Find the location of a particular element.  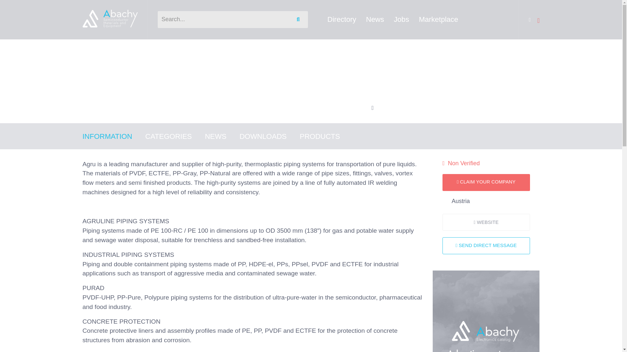

Other Equipment is located at coordinates (214, 48).